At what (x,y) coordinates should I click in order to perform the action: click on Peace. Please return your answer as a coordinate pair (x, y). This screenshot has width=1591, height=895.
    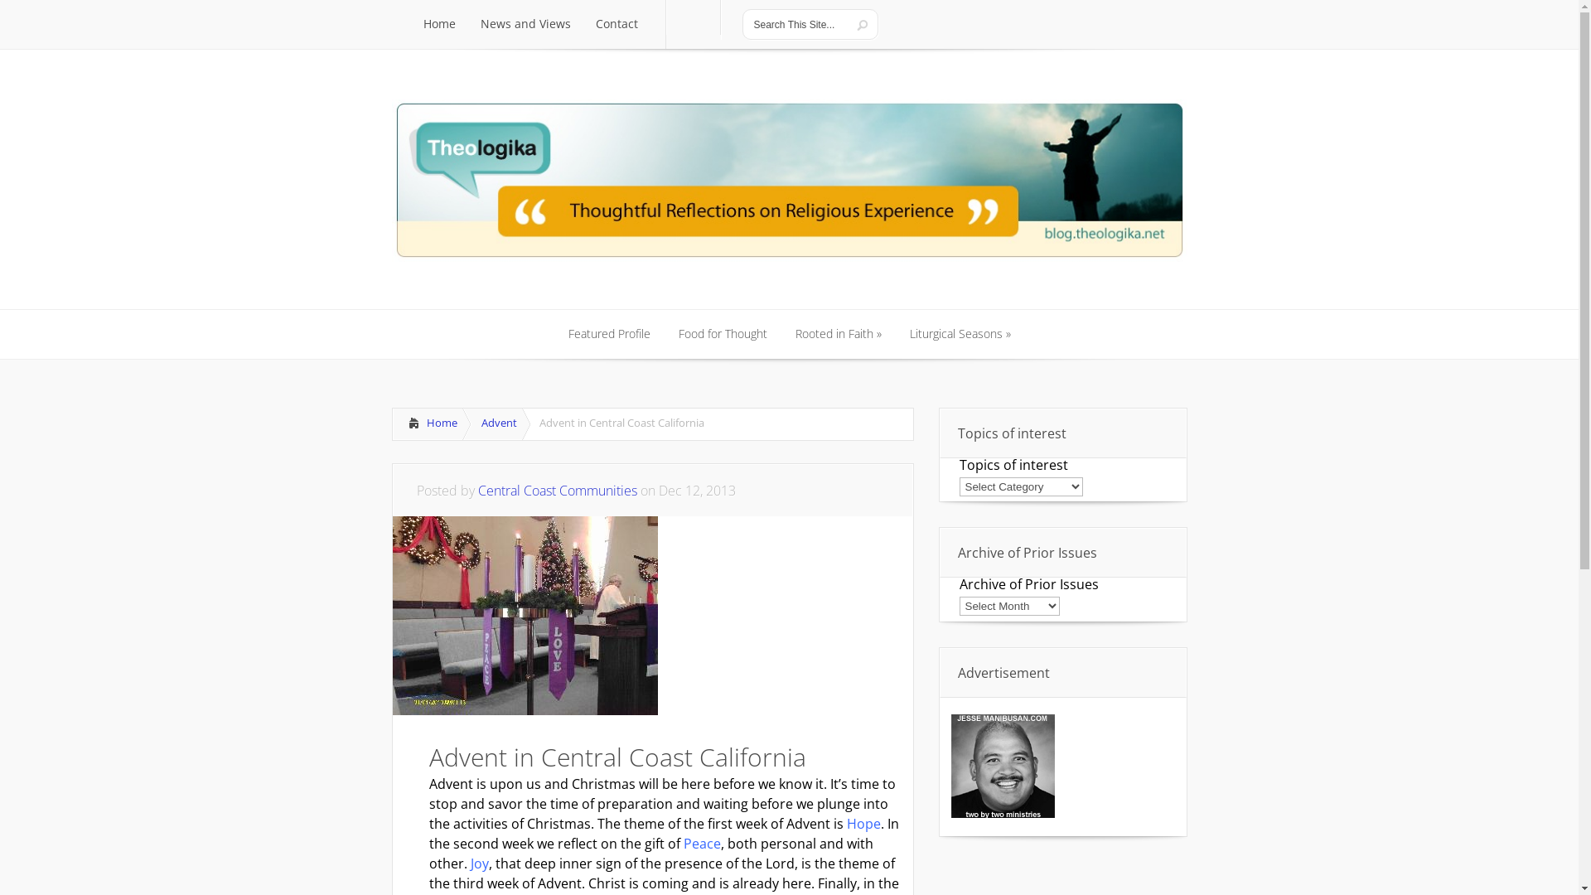
    Looking at the image, I should click on (701, 844).